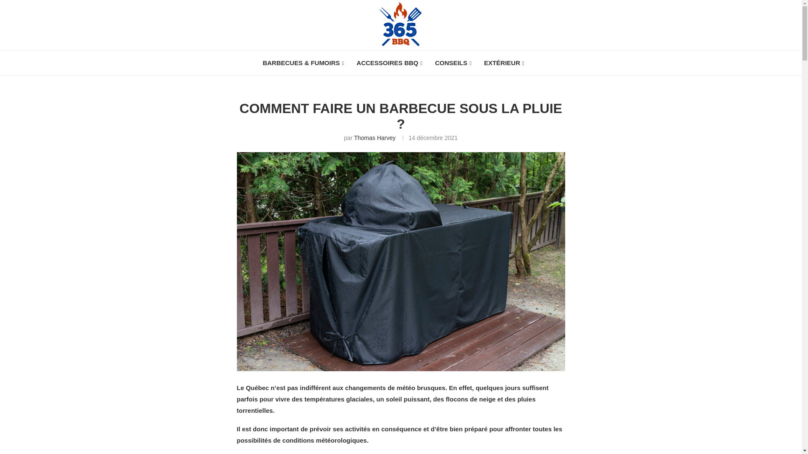 This screenshot has width=808, height=454. Describe the element at coordinates (375, 138) in the screenshot. I see `Thomas Harvey` at that location.